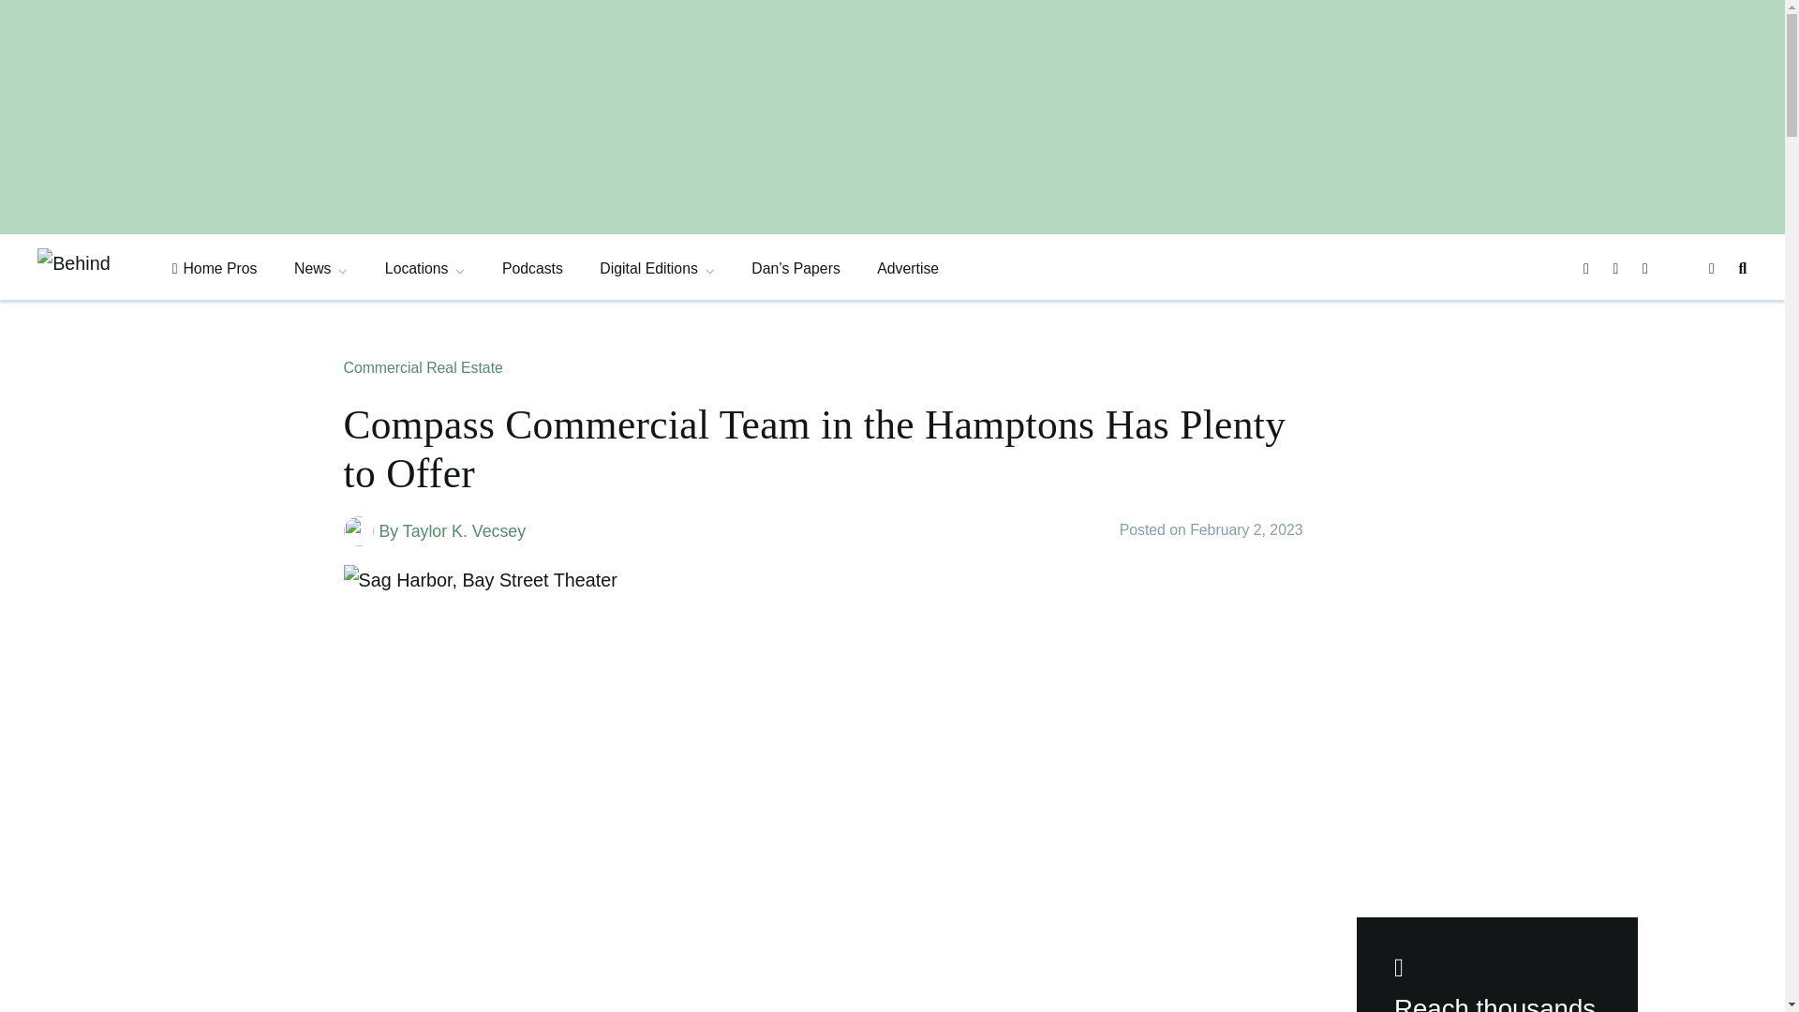 Image resolution: width=1799 pixels, height=1012 pixels. What do you see at coordinates (215, 268) in the screenshot?
I see `Home Pros` at bounding box center [215, 268].